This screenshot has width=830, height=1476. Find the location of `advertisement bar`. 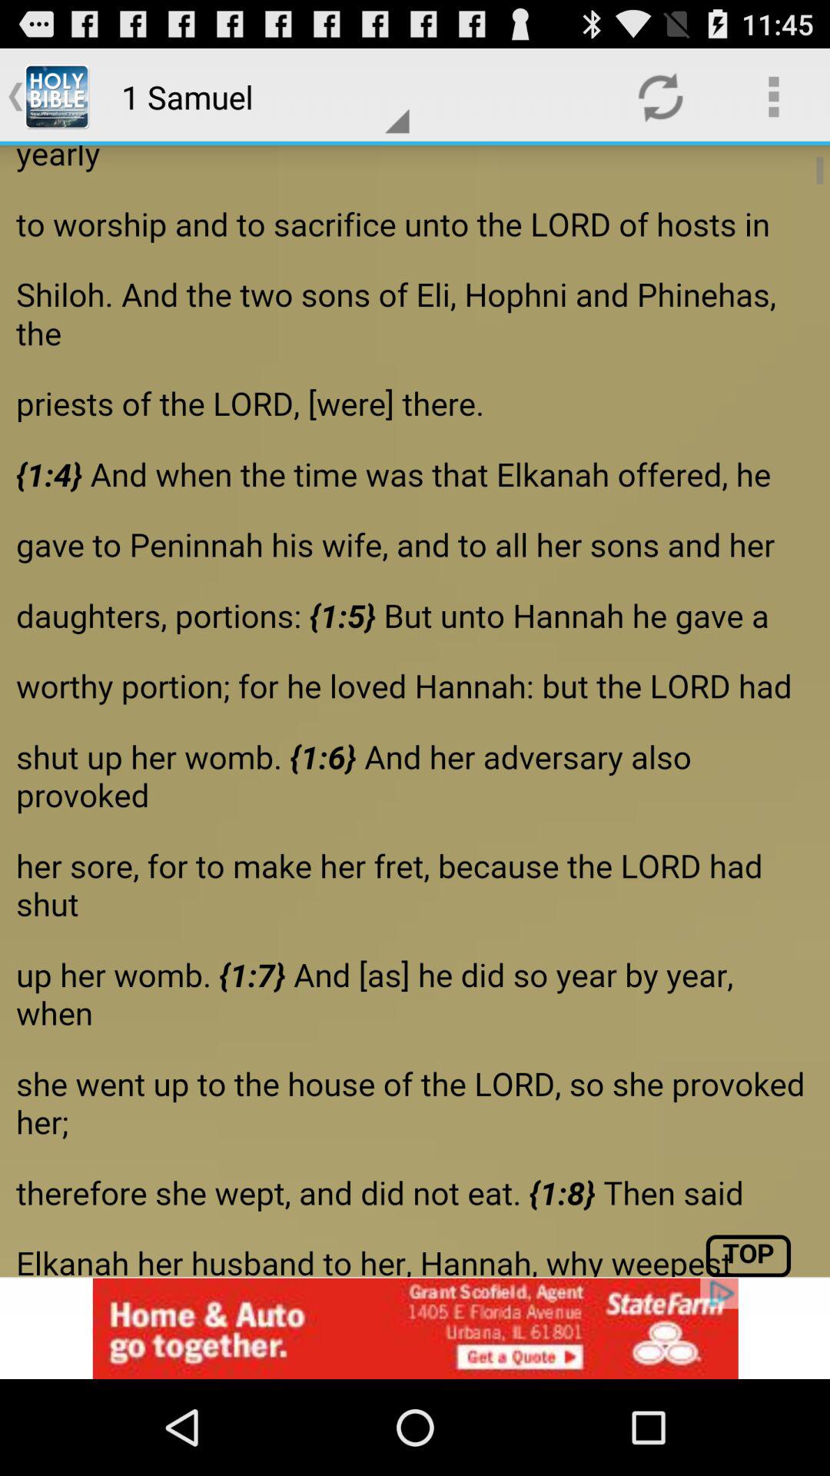

advertisement bar is located at coordinates (415, 1328).